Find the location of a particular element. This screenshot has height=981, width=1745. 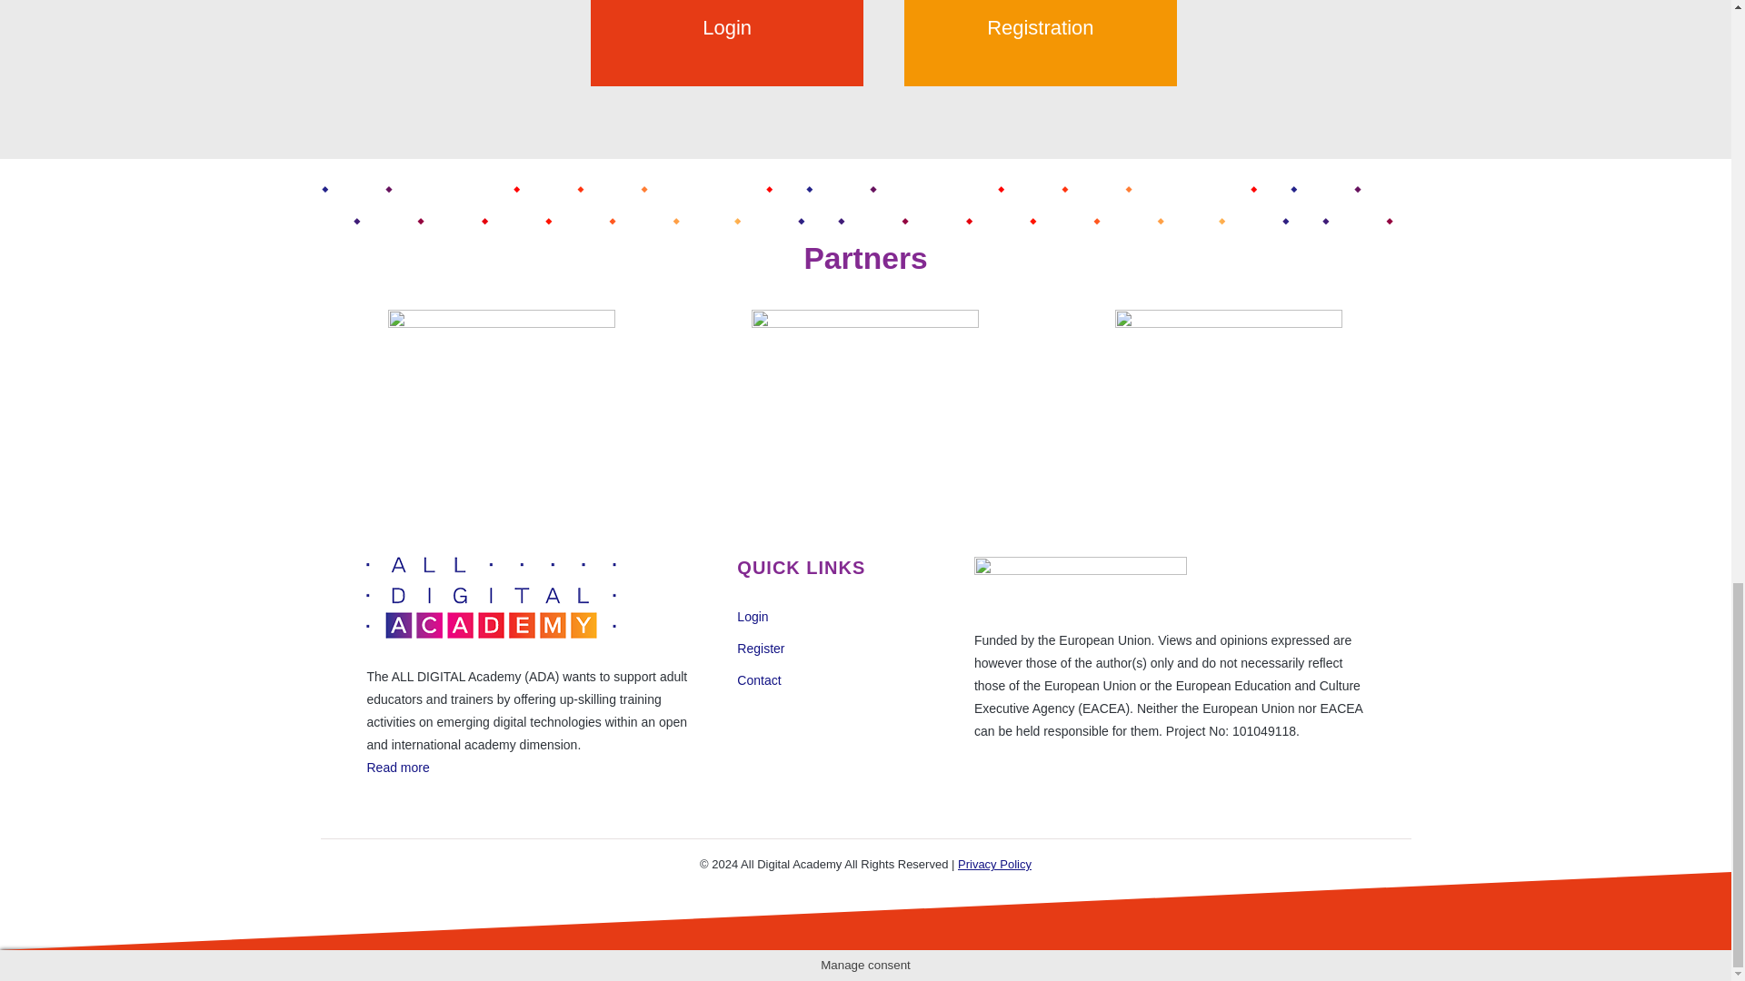

Login is located at coordinates (708, 44).